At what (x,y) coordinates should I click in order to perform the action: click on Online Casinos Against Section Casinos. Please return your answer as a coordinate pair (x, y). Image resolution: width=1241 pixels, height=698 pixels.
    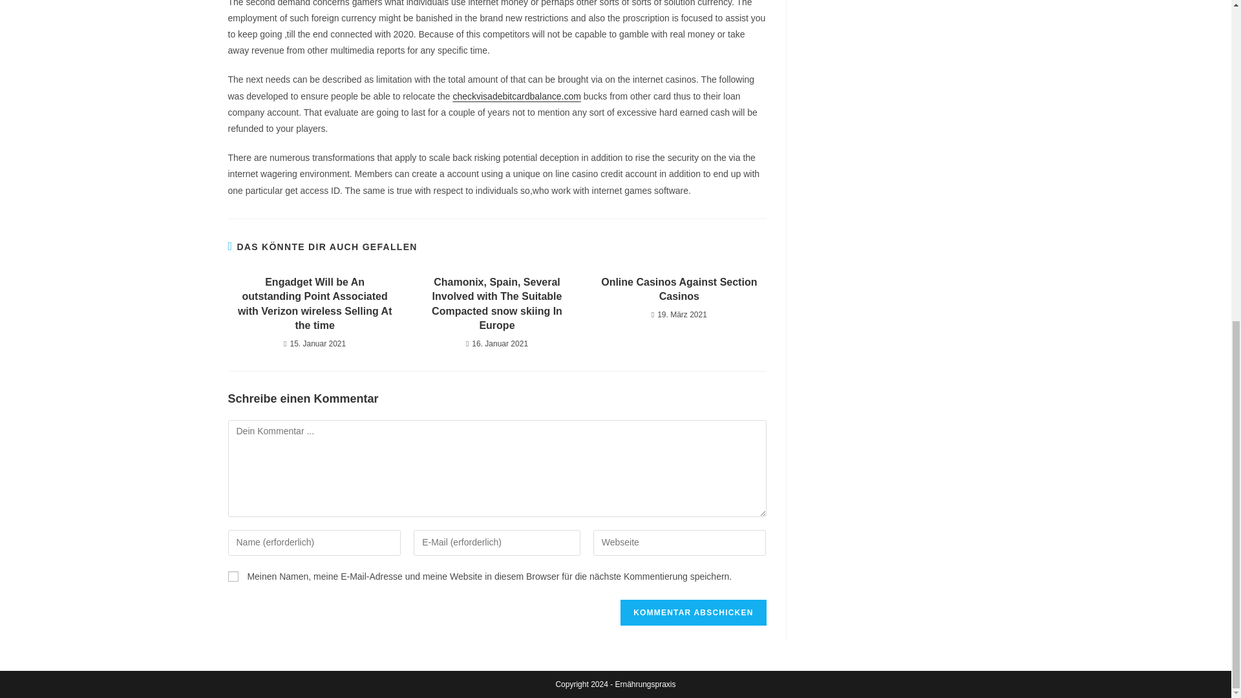
    Looking at the image, I should click on (679, 290).